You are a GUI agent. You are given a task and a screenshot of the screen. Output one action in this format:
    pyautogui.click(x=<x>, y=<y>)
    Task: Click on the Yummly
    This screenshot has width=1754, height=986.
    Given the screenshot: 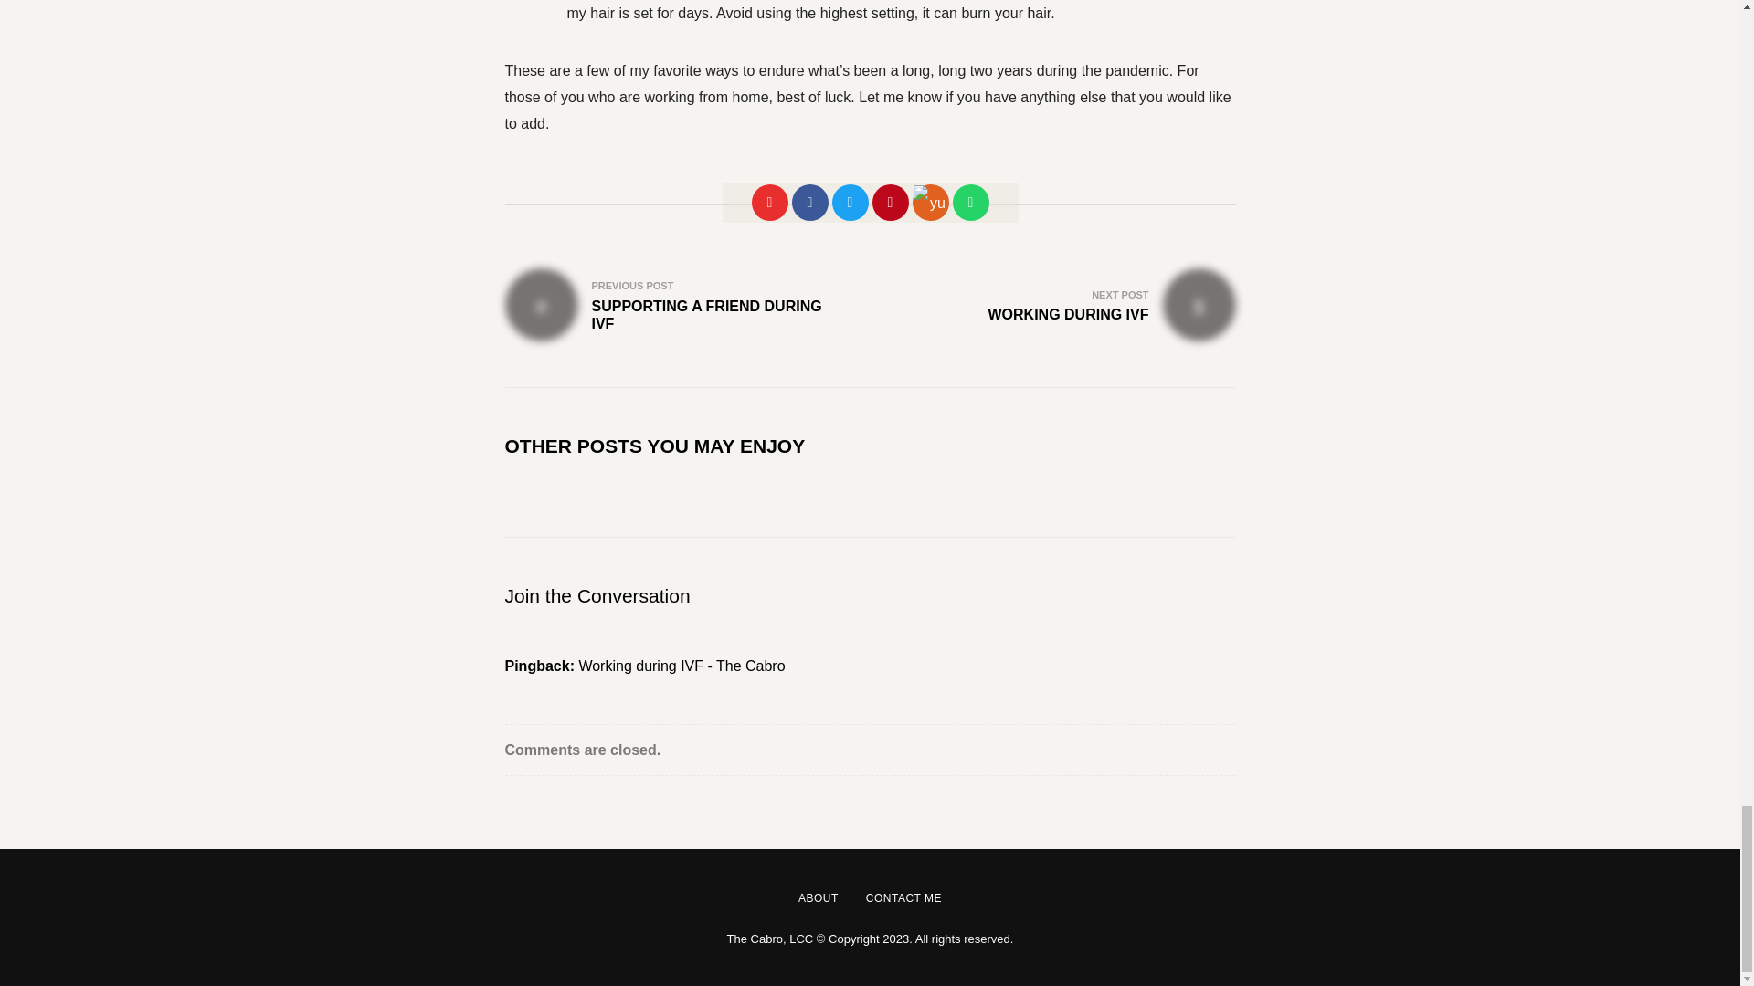 What is the action you would take?
    pyautogui.click(x=930, y=202)
    